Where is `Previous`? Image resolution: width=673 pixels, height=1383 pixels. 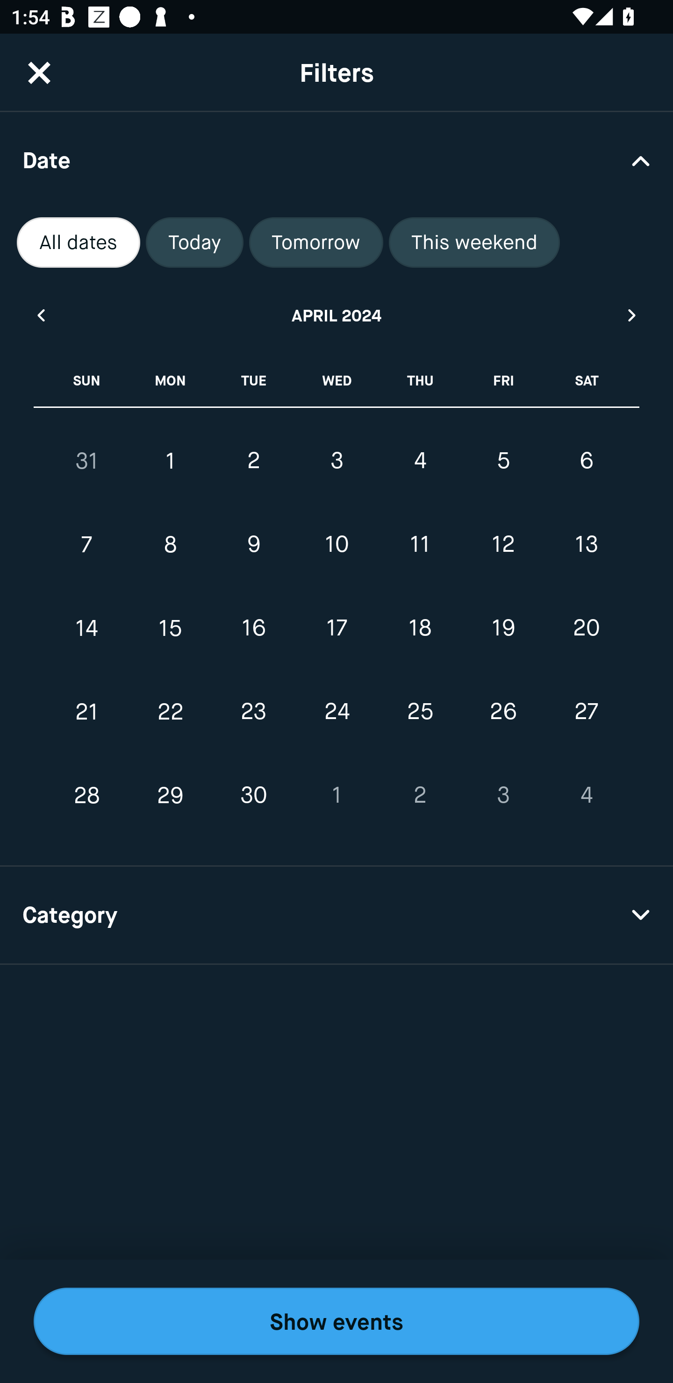
Previous is located at coordinates (40, 315).